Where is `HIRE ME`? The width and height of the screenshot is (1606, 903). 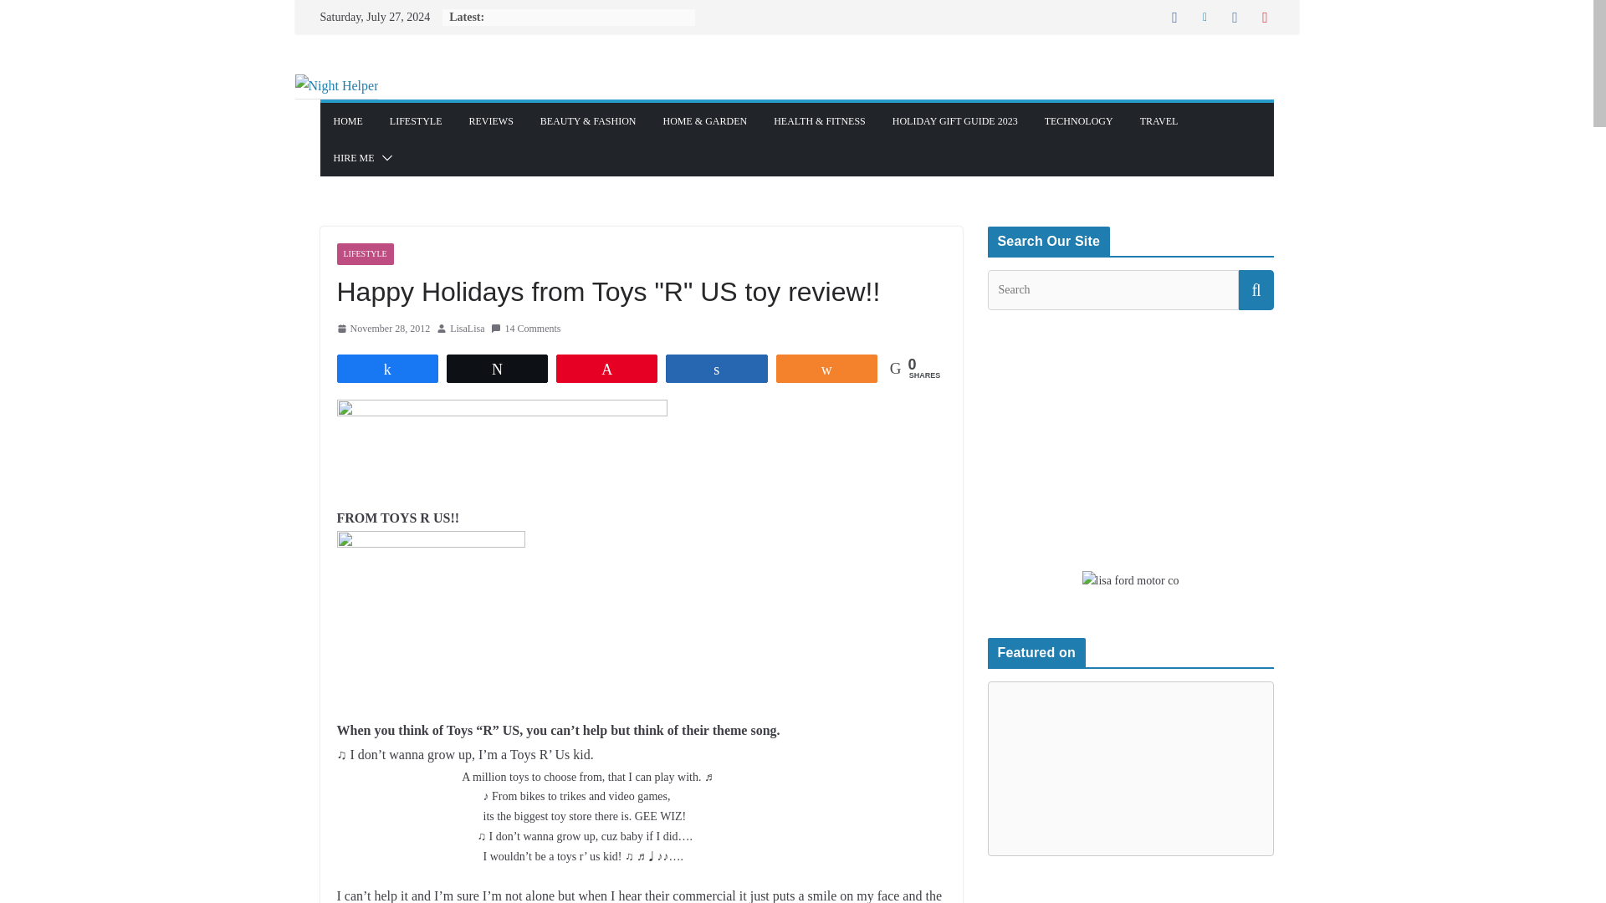
HIRE ME is located at coordinates (353, 157).